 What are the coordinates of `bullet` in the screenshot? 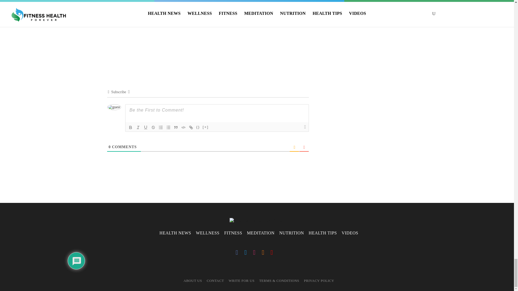 It's located at (168, 127).